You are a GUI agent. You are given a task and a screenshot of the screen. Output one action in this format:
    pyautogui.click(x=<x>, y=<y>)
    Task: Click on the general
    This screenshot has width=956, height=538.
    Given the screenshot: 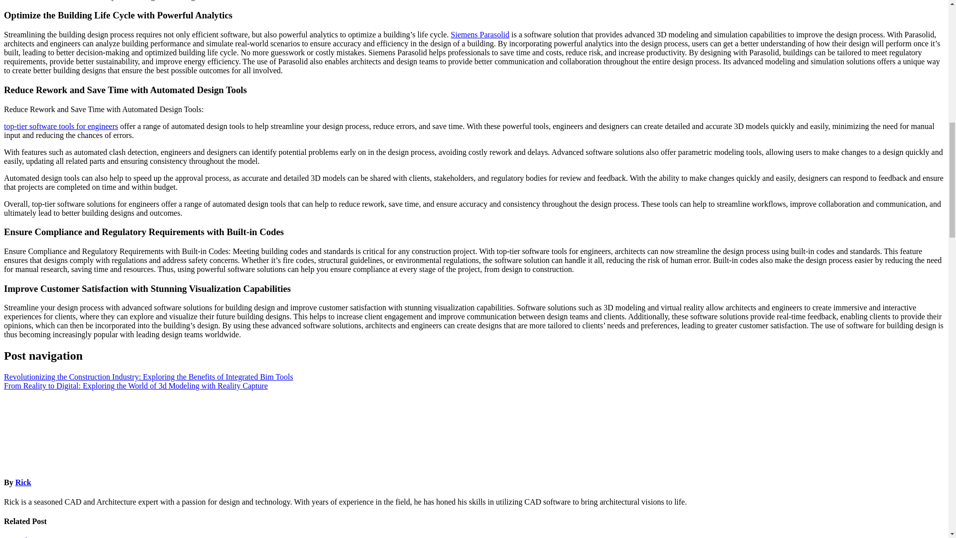 What is the action you would take?
    pyautogui.click(x=15, y=537)
    